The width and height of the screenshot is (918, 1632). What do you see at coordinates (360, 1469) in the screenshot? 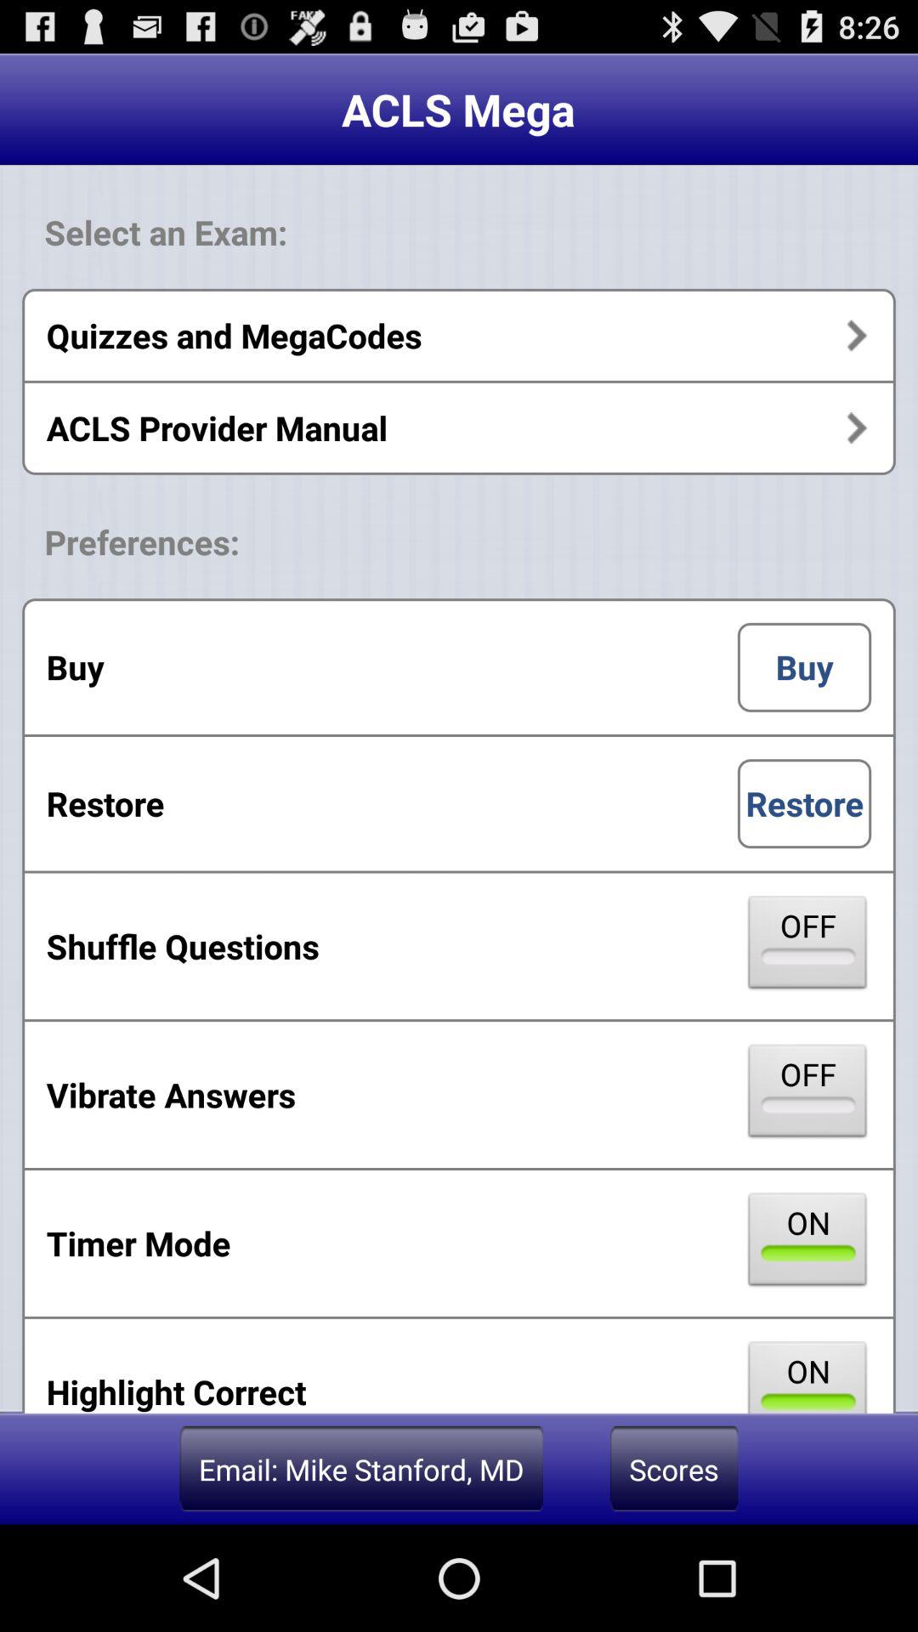
I see `select the icon next to the scores` at bounding box center [360, 1469].